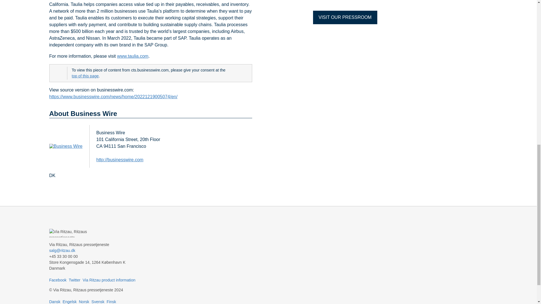 This screenshot has width=541, height=304. What do you see at coordinates (84, 302) in the screenshot?
I see `Norsk` at bounding box center [84, 302].